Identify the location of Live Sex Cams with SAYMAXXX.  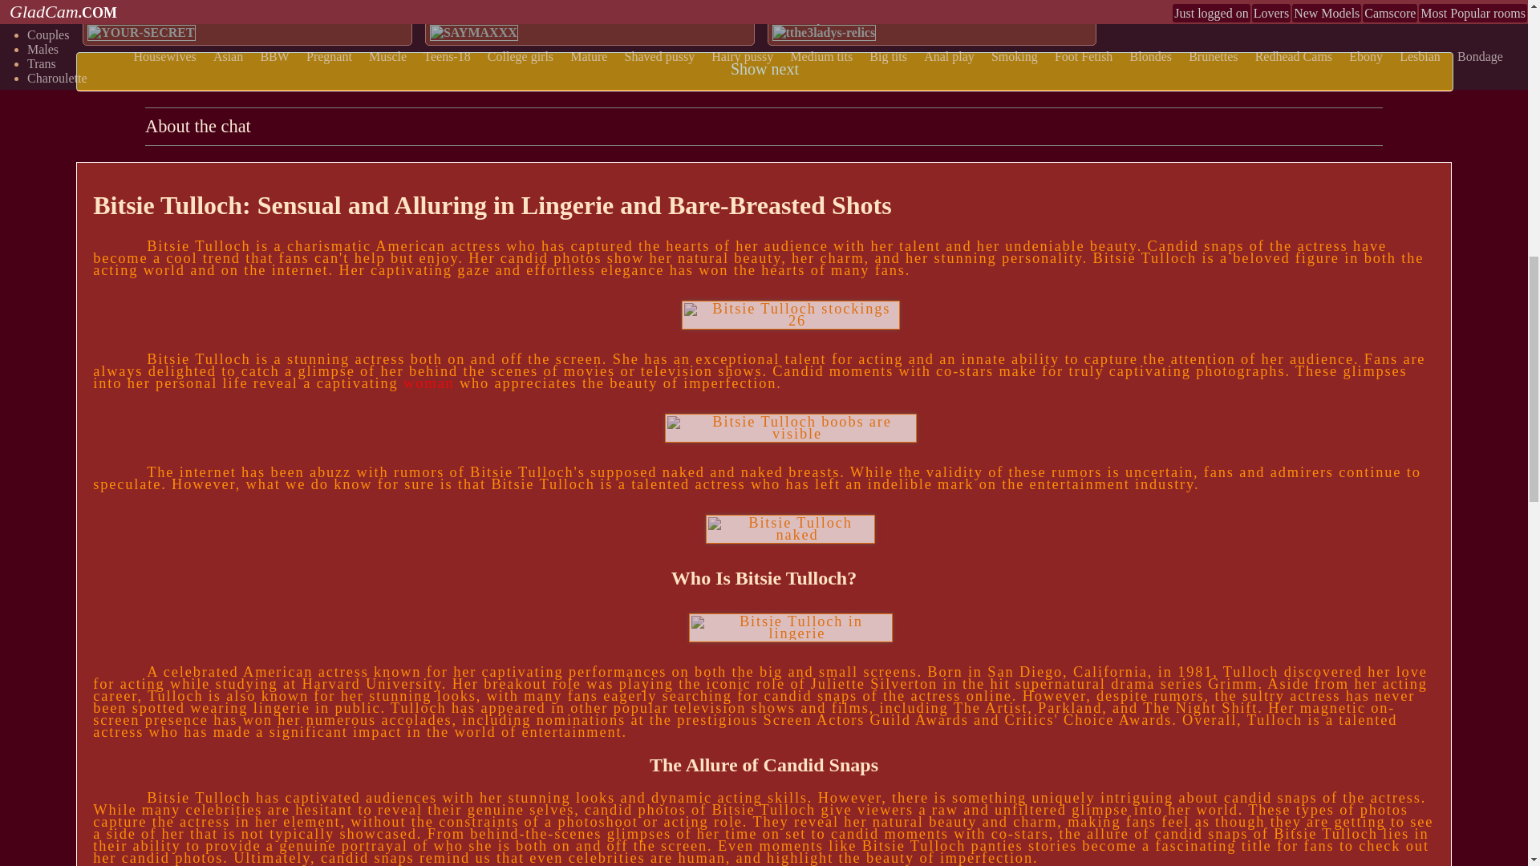
(473, 32).